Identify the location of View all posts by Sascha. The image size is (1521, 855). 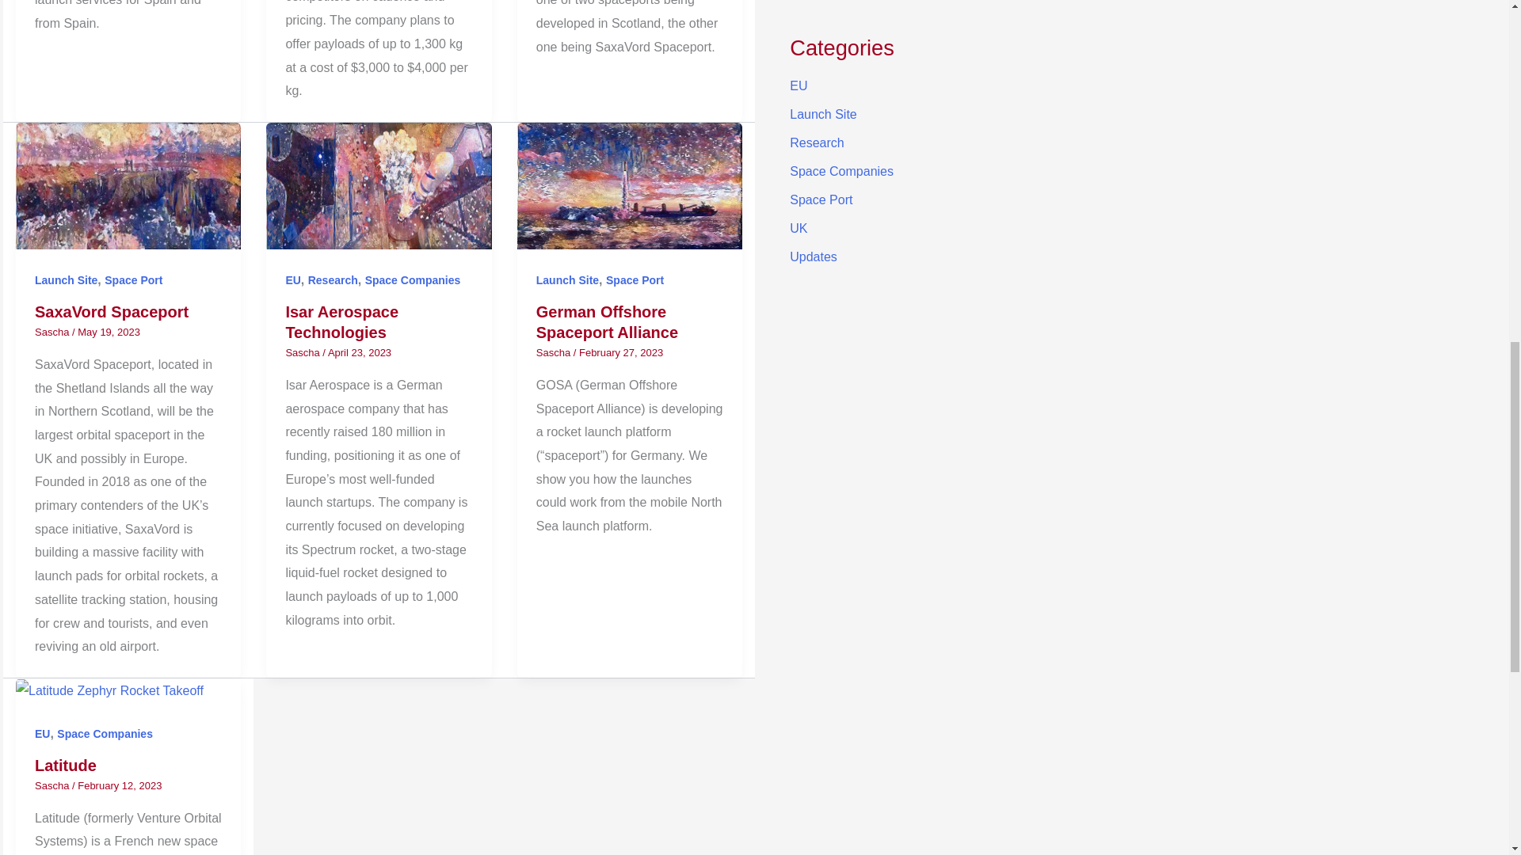
(555, 352).